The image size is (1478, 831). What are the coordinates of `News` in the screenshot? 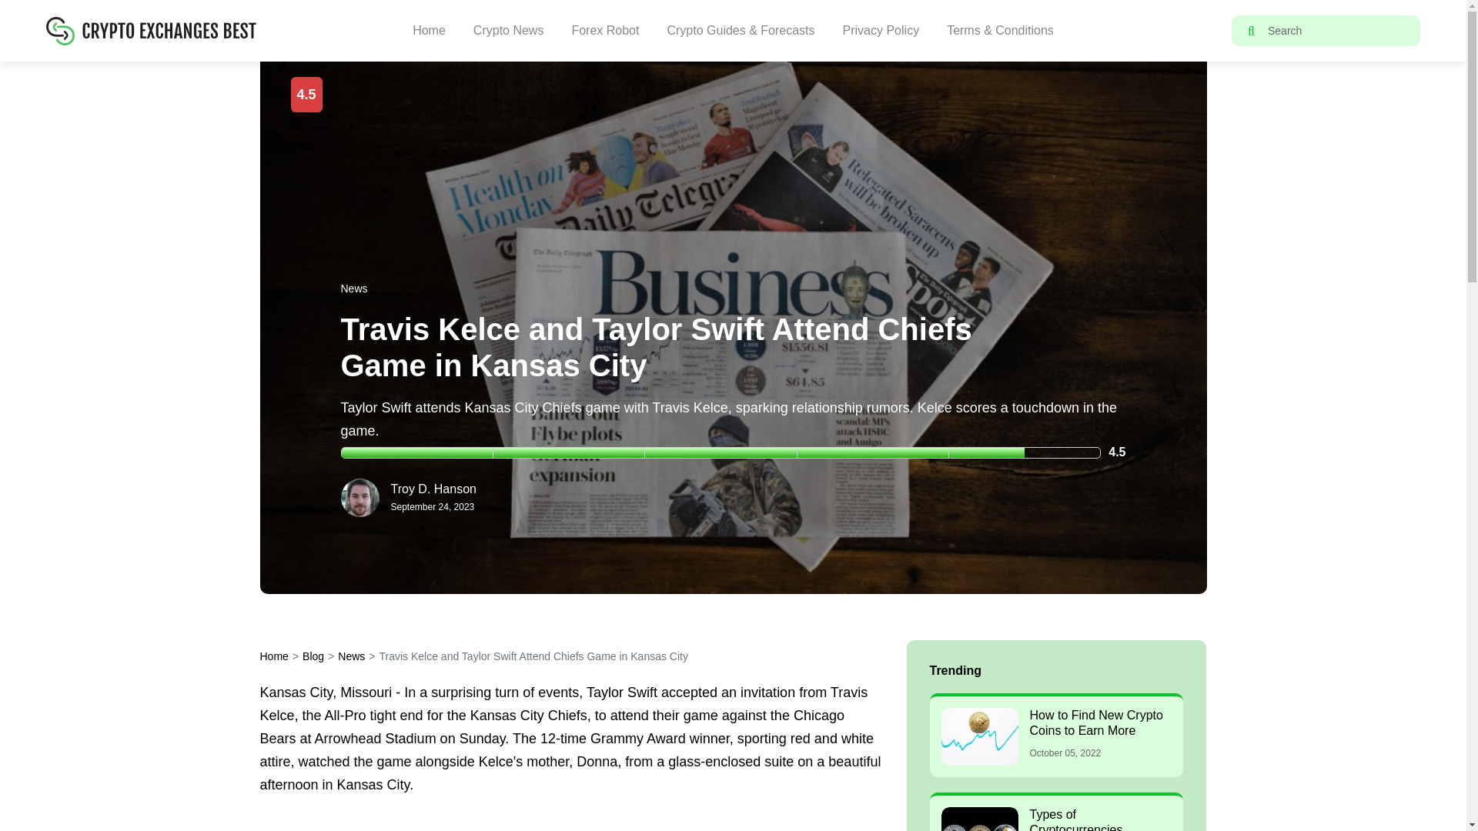 It's located at (351, 656).